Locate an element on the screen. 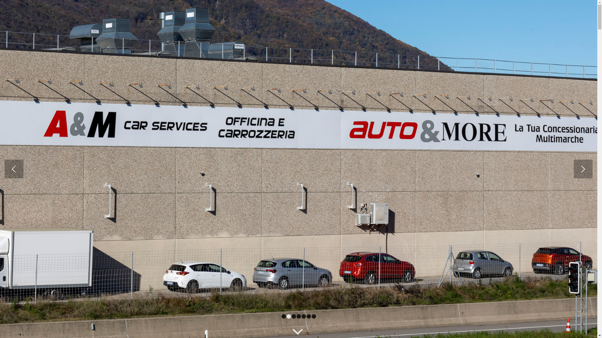  3 is located at coordinates (294, 316).